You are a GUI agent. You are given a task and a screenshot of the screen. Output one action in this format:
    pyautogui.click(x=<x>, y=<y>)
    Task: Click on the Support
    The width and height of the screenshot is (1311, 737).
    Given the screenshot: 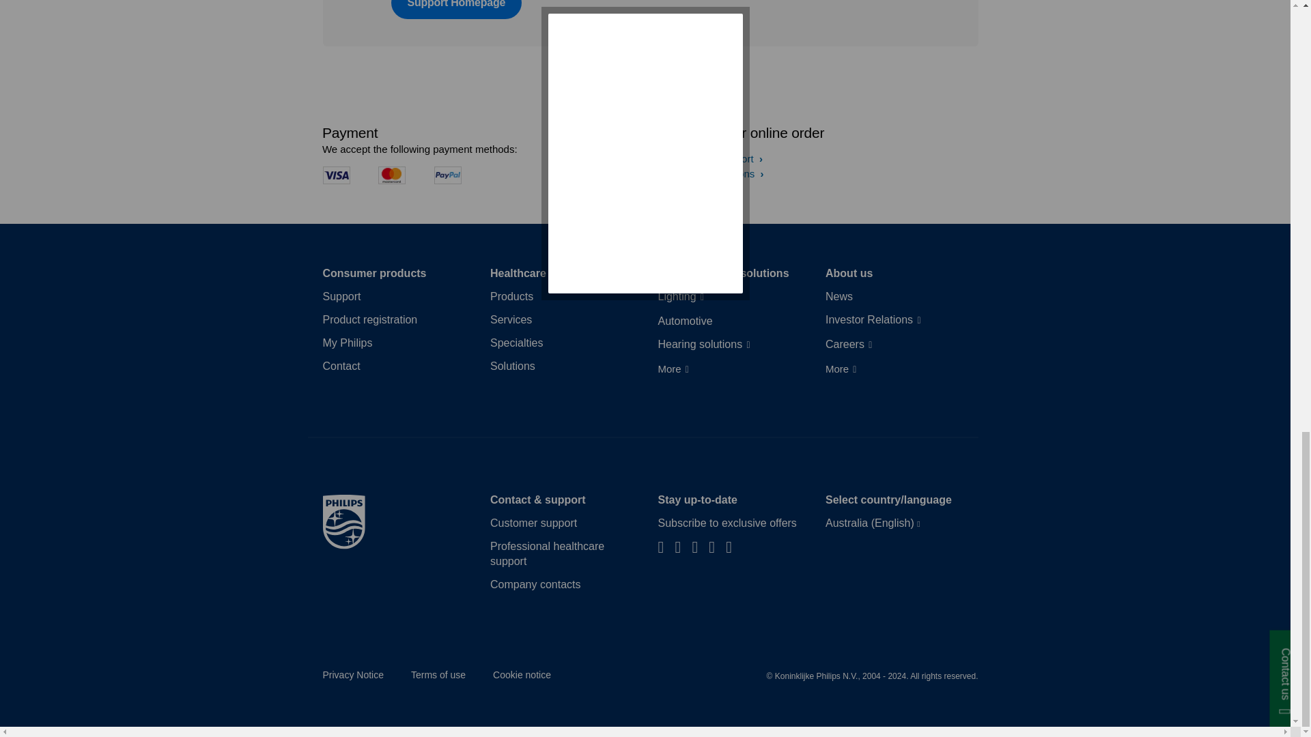 What is the action you would take?
    pyautogui.click(x=341, y=297)
    